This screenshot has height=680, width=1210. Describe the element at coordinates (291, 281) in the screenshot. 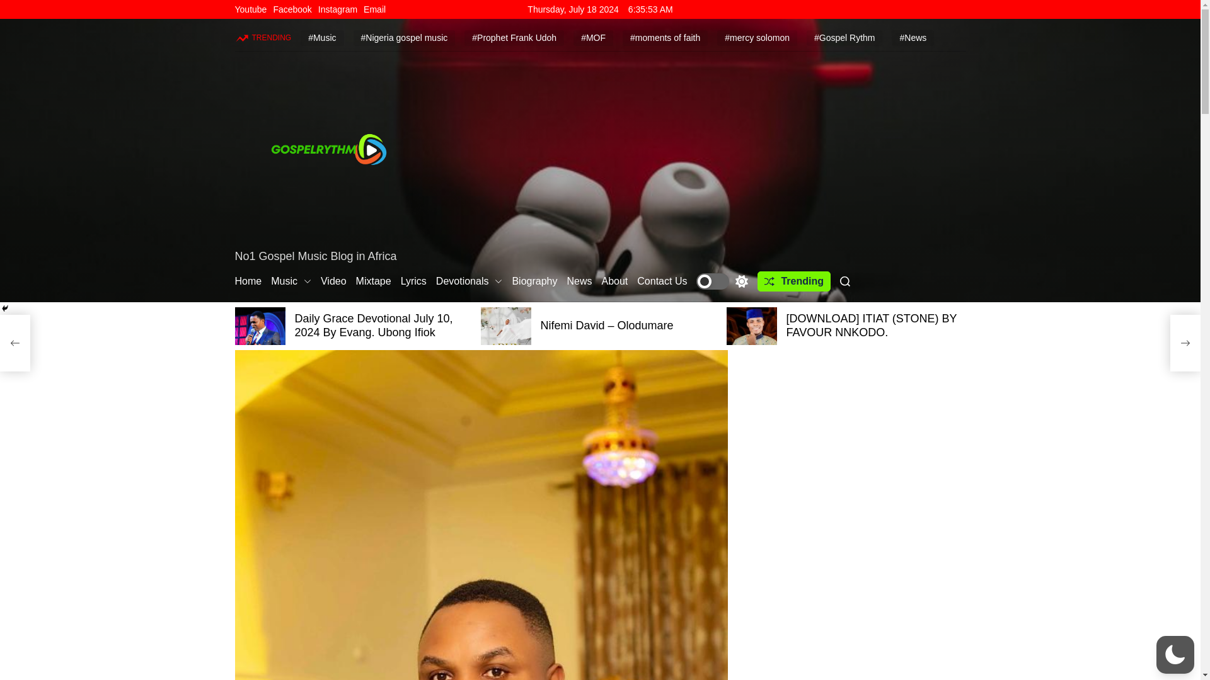

I see `Music` at that location.